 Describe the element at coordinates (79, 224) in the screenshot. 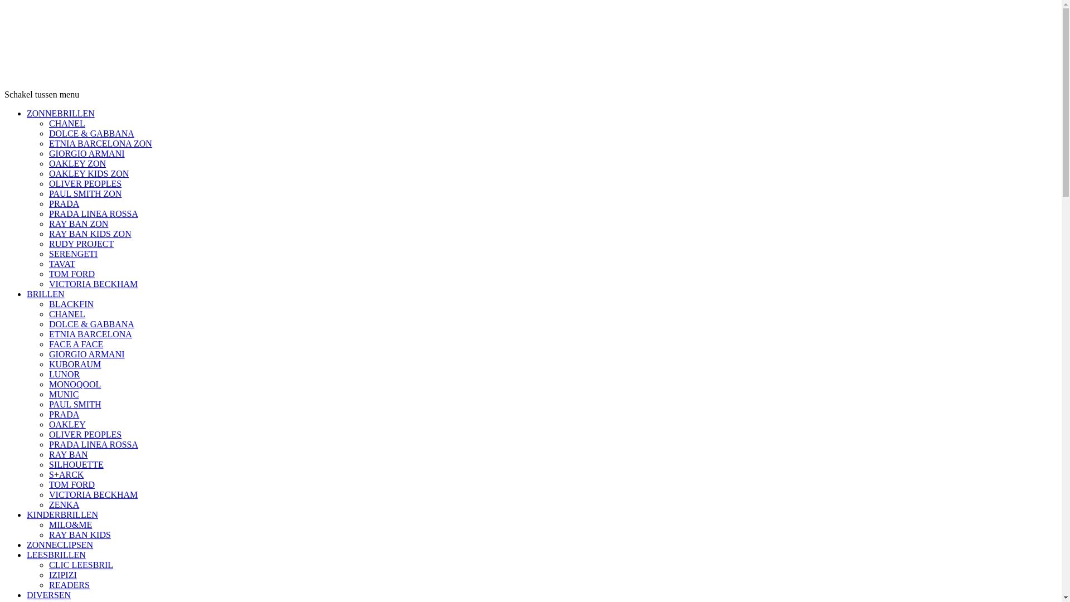

I see `RAY BAN ZON` at that location.